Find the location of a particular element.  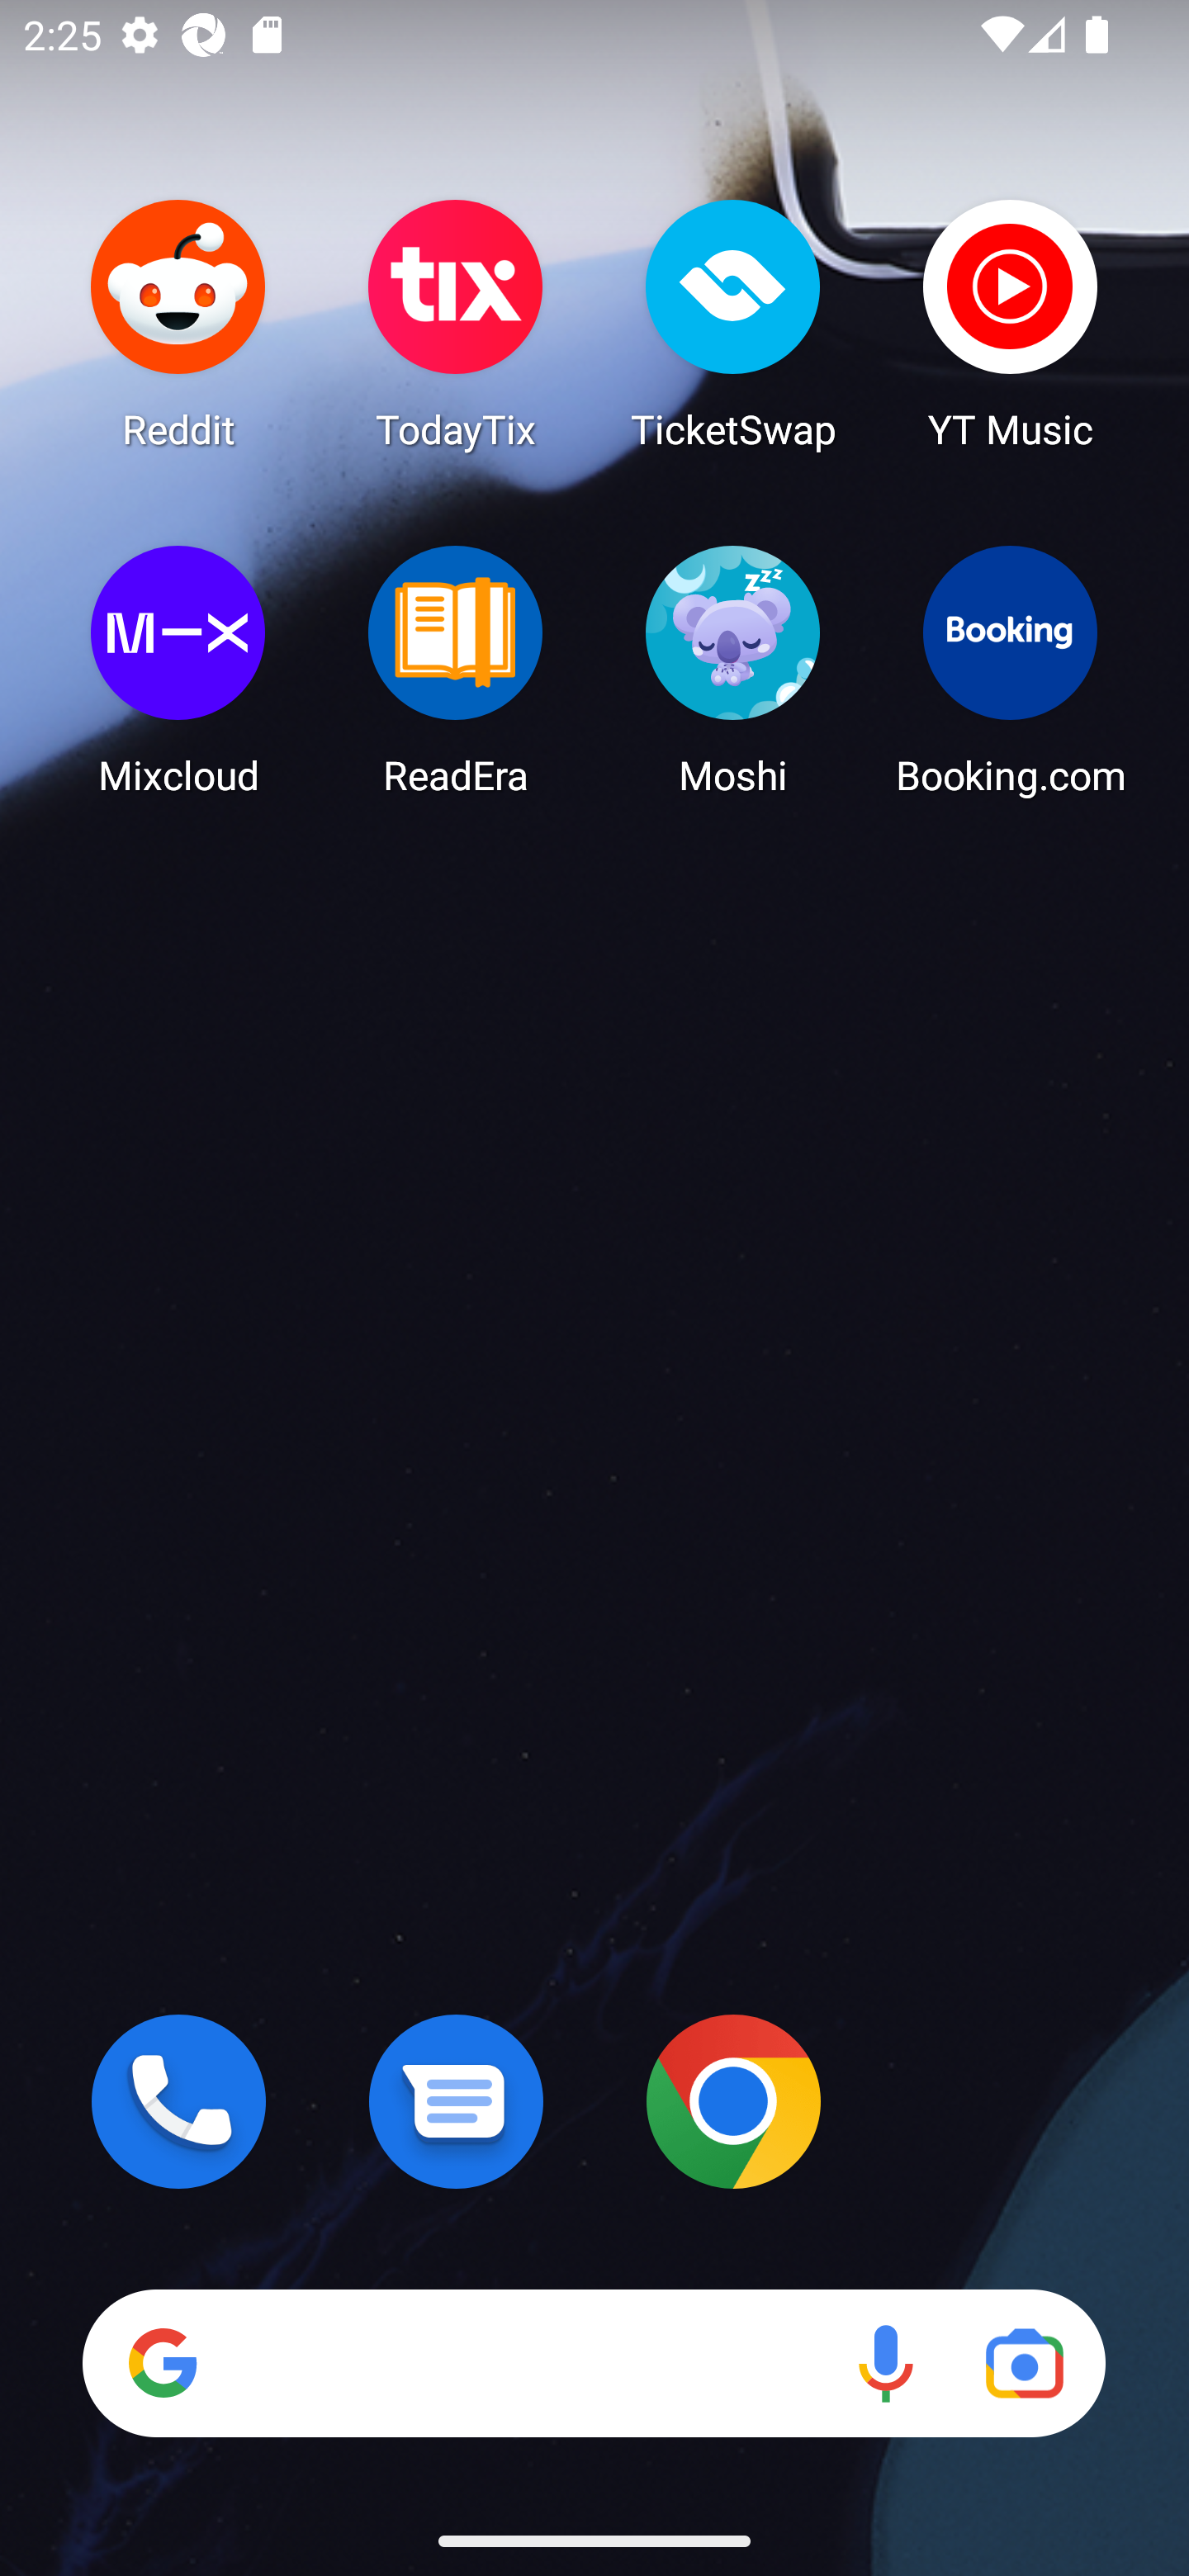

ReadEra is located at coordinates (456, 670).